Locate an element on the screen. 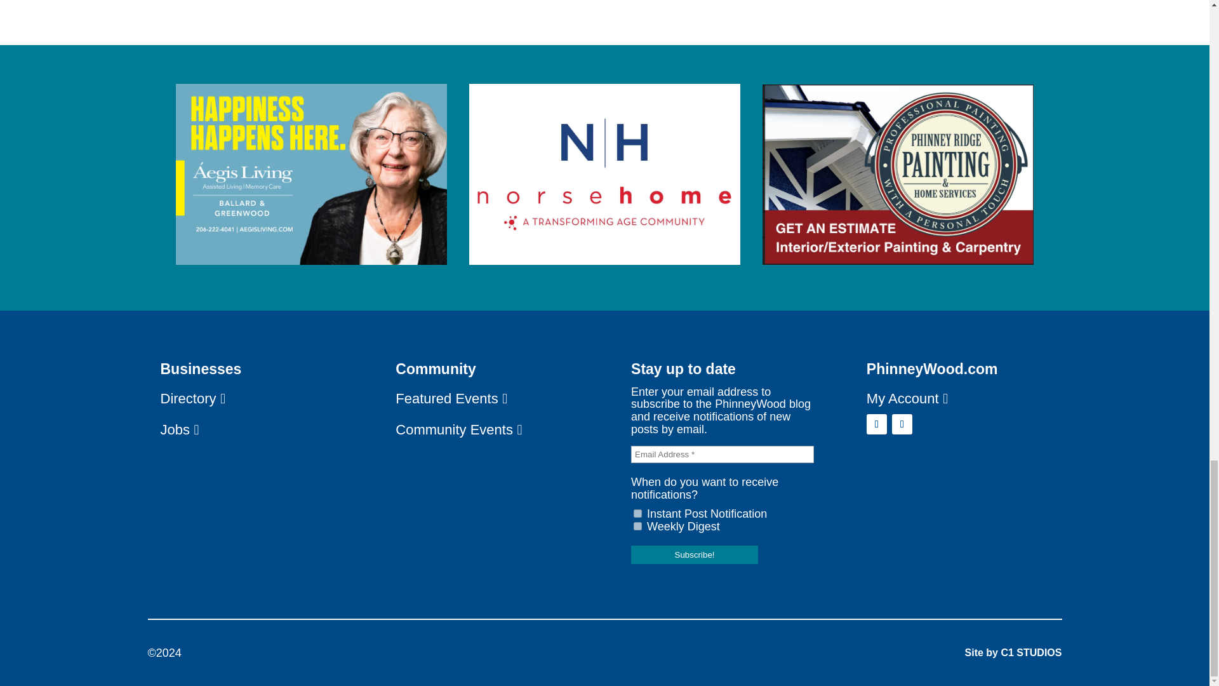 The height and width of the screenshot is (686, 1219). Email Address is located at coordinates (723, 455).